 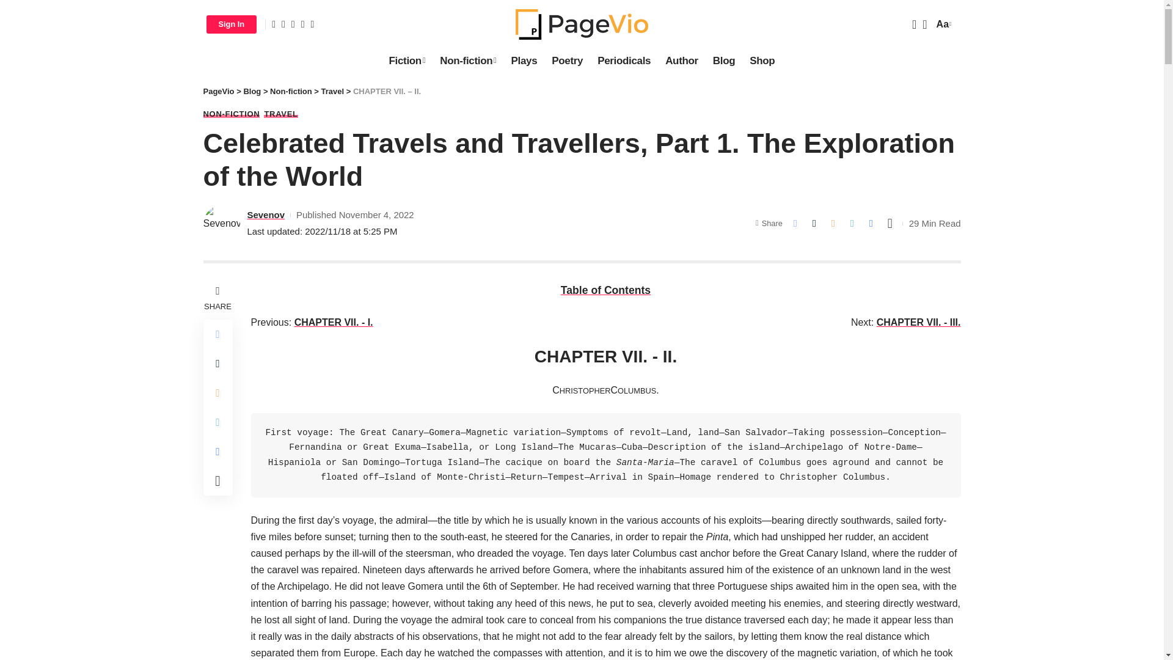 What do you see at coordinates (252, 90) in the screenshot?
I see `Go to Blog.` at bounding box center [252, 90].